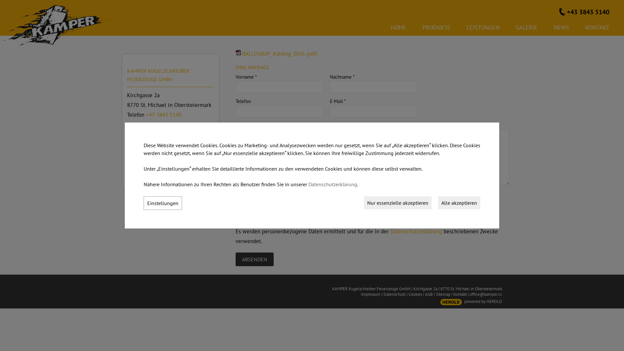 This screenshot has width=624, height=351. I want to click on GALERIE, so click(526, 29).